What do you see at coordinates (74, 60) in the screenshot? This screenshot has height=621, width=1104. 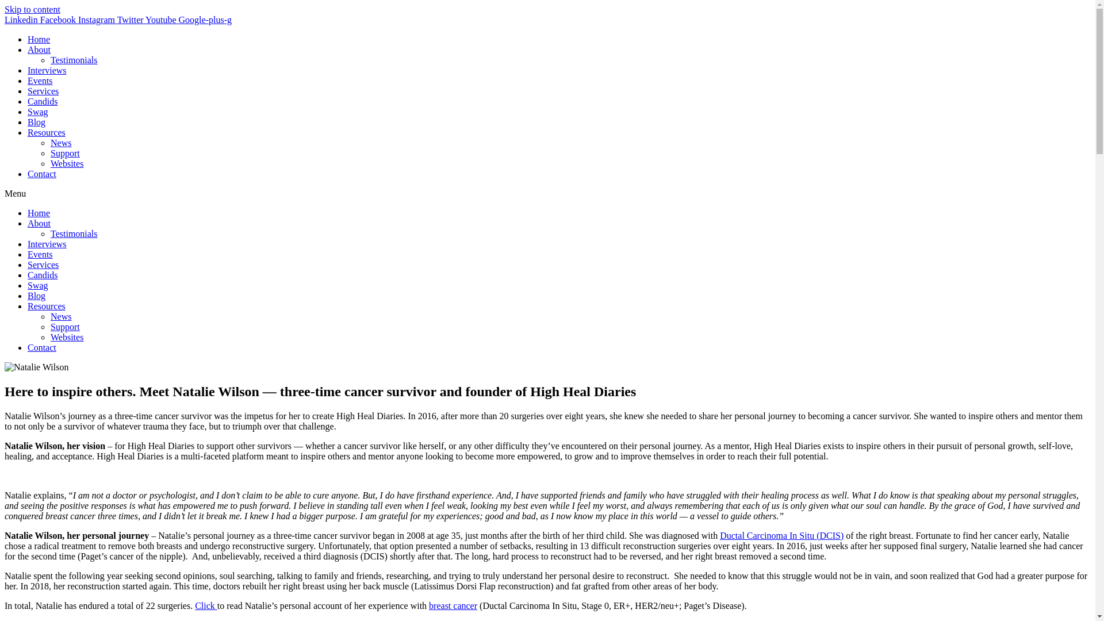 I see `Testimonials` at bounding box center [74, 60].